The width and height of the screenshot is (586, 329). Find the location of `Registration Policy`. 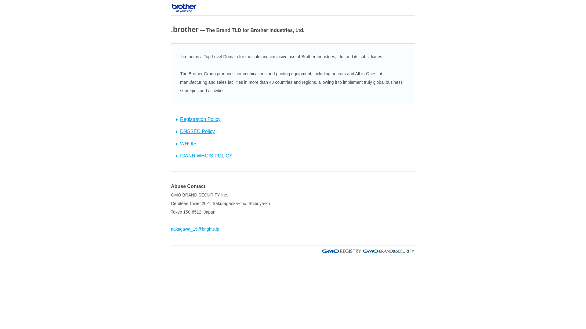

Registration Policy is located at coordinates (198, 119).